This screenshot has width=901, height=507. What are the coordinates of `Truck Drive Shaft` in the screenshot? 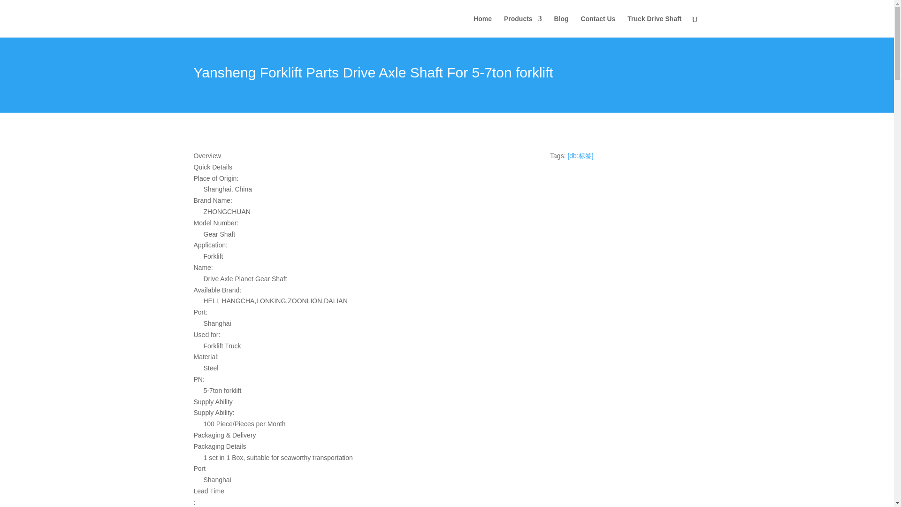 It's located at (654, 26).